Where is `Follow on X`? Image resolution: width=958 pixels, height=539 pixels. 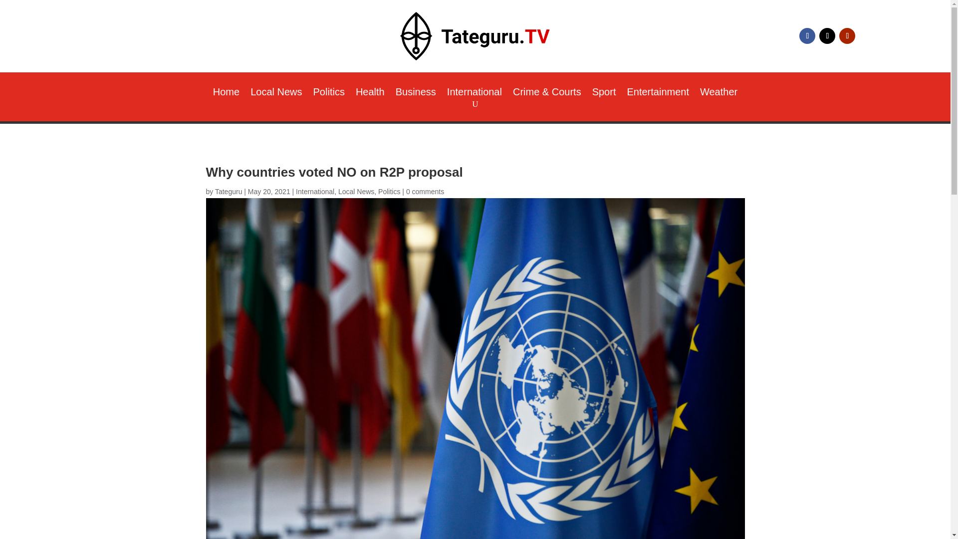 Follow on X is located at coordinates (827, 36).